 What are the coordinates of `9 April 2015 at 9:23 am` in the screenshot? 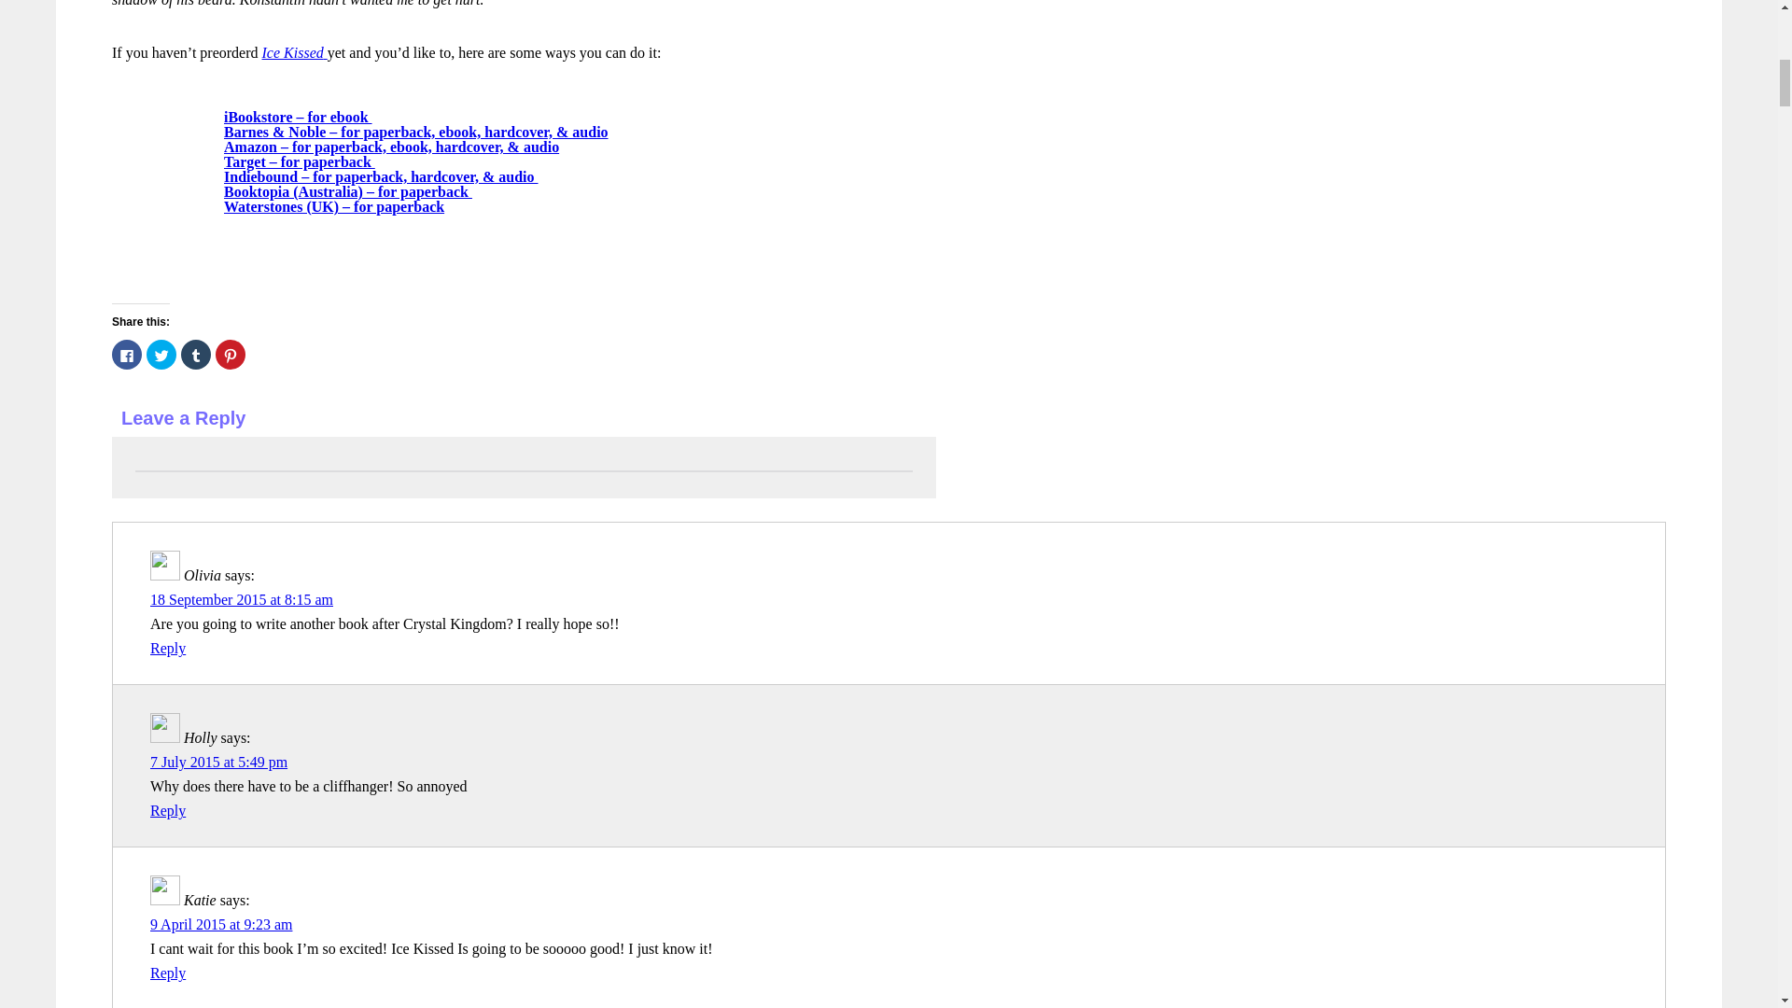 It's located at (220, 924).